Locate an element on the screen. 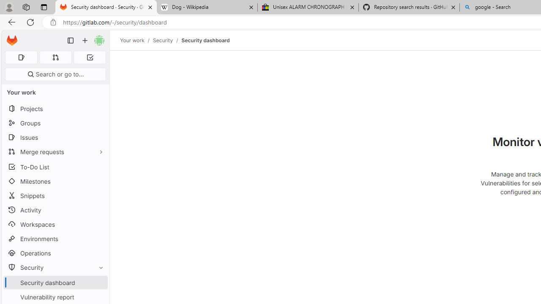 This screenshot has width=541, height=304. Security dashboard is located at coordinates (205, 40).